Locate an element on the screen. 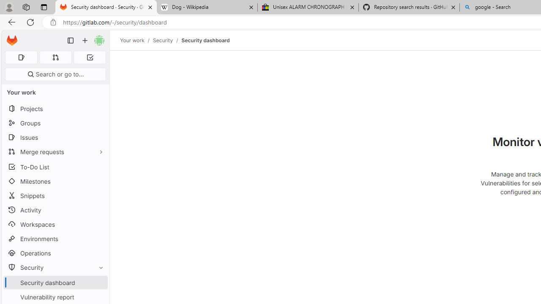 This screenshot has width=541, height=304. Security dashboard is located at coordinates (205, 40).